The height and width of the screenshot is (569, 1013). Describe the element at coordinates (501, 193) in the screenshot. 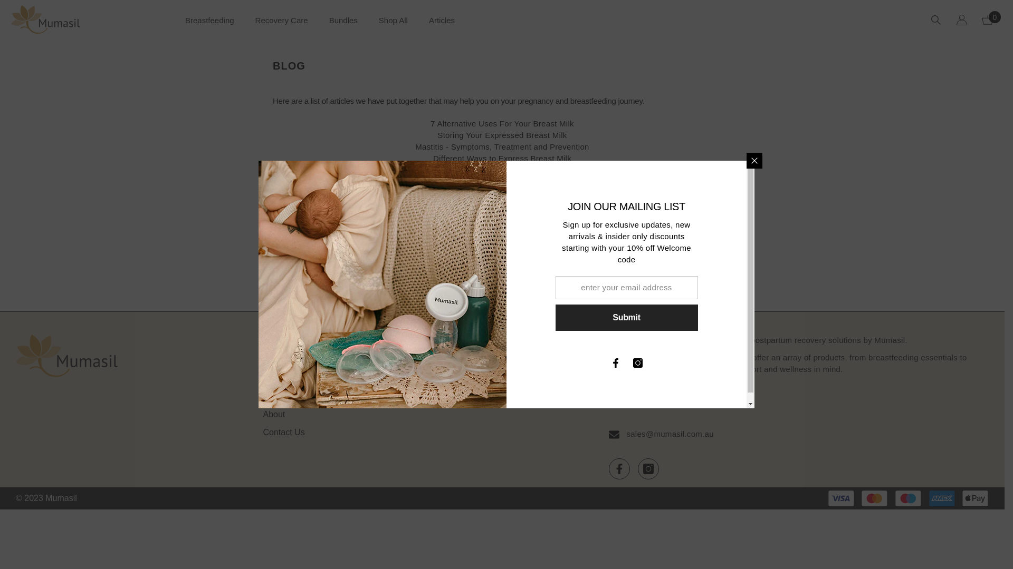

I see `Engorgement` at that location.